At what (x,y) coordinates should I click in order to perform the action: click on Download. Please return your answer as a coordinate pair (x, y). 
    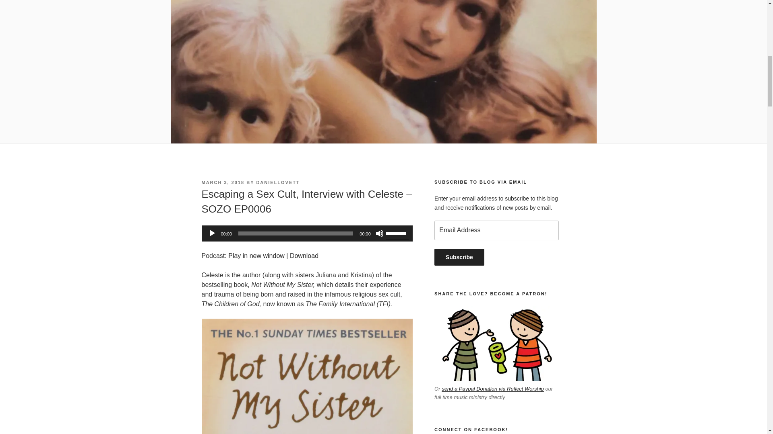
    Looking at the image, I should click on (304, 256).